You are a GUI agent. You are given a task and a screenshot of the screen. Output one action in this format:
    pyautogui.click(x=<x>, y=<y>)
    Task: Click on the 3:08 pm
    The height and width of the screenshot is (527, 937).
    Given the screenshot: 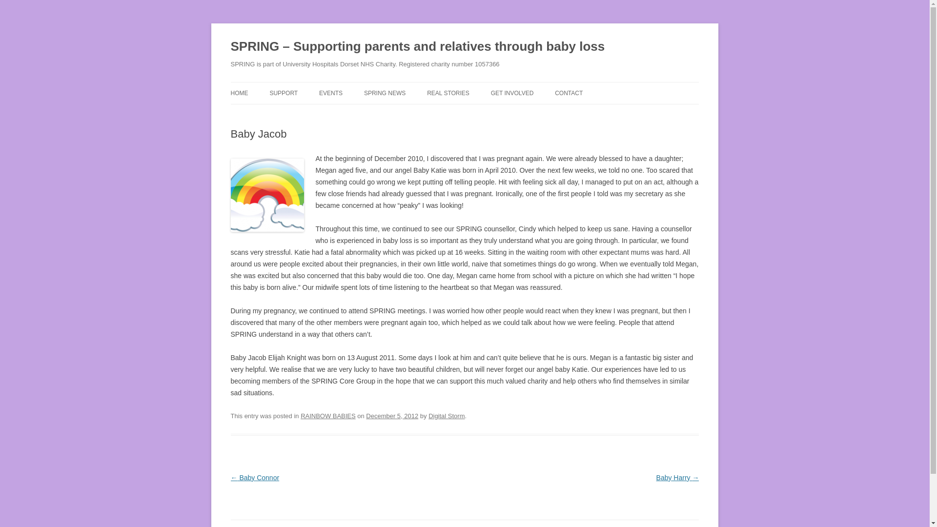 What is the action you would take?
    pyautogui.click(x=392, y=416)
    